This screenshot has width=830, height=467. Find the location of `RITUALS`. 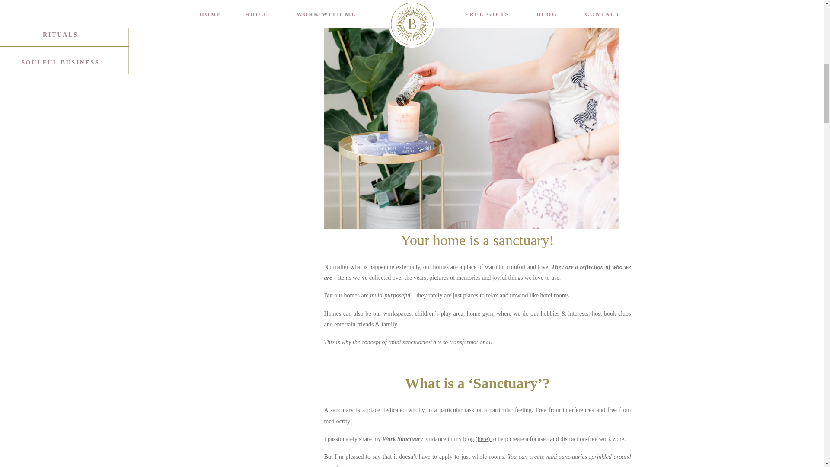

RITUALS is located at coordinates (60, 34).